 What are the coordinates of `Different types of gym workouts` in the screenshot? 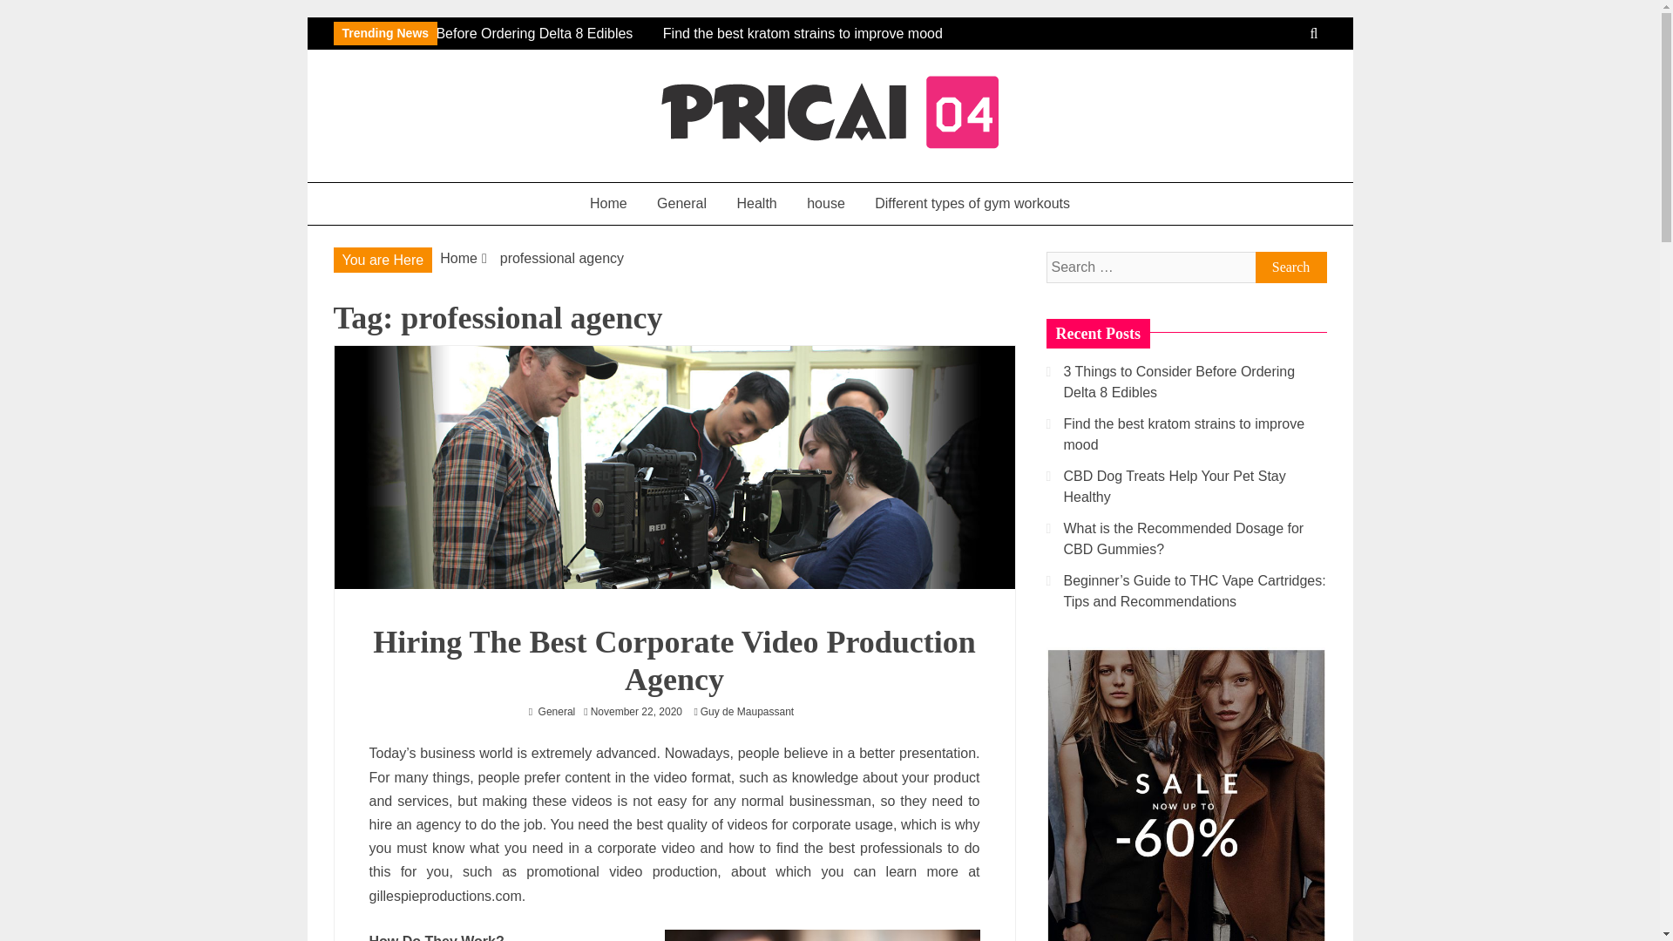 It's located at (972, 203).